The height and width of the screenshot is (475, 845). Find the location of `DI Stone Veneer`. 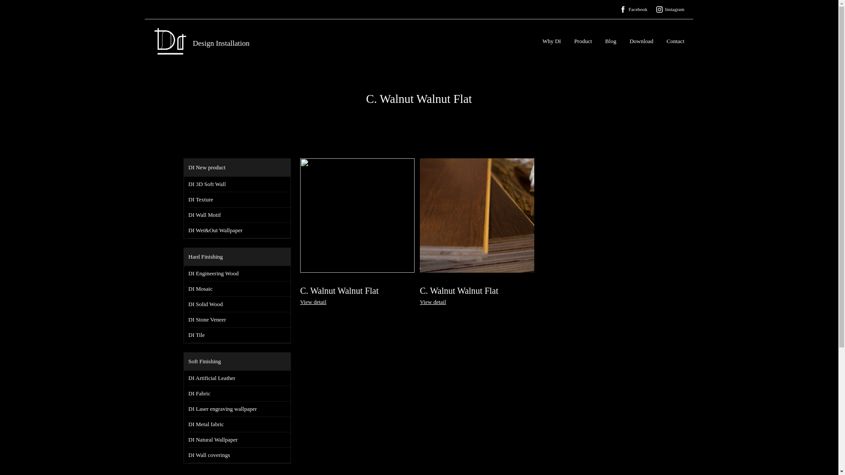

DI Stone Veneer is located at coordinates (239, 320).